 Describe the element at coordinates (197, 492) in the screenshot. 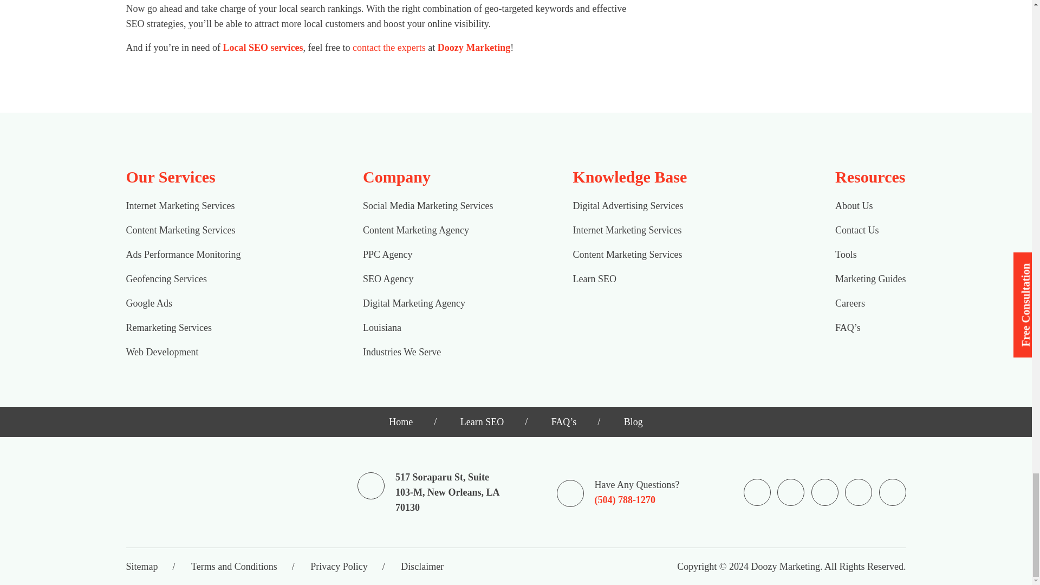

I see `footer-logo` at that location.